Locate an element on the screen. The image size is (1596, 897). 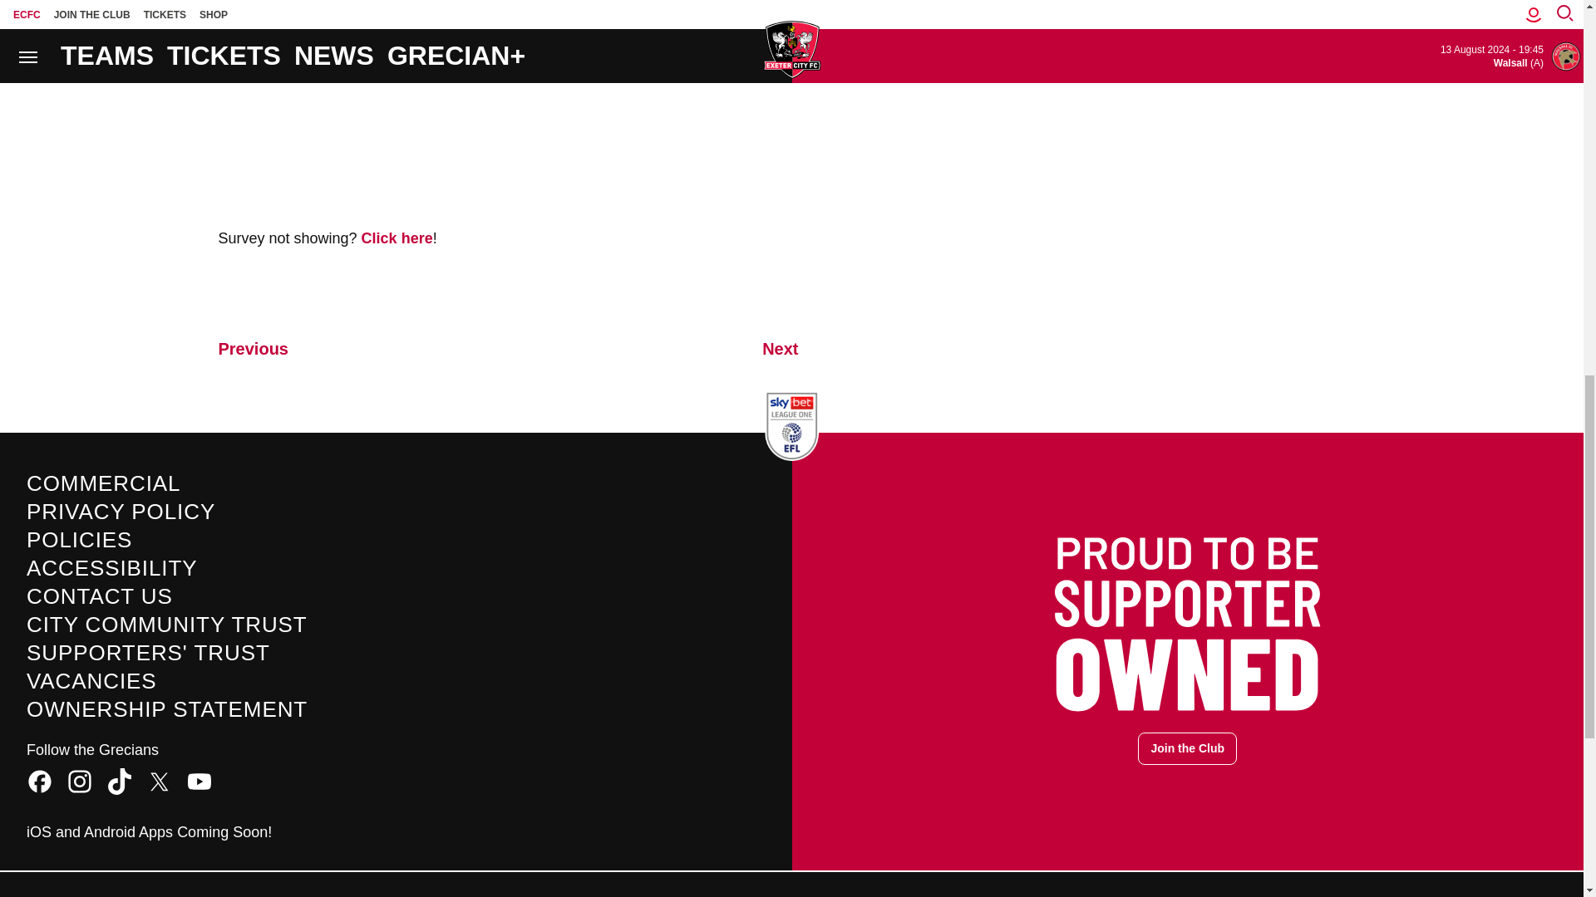
Instagram is located at coordinates (80, 781).